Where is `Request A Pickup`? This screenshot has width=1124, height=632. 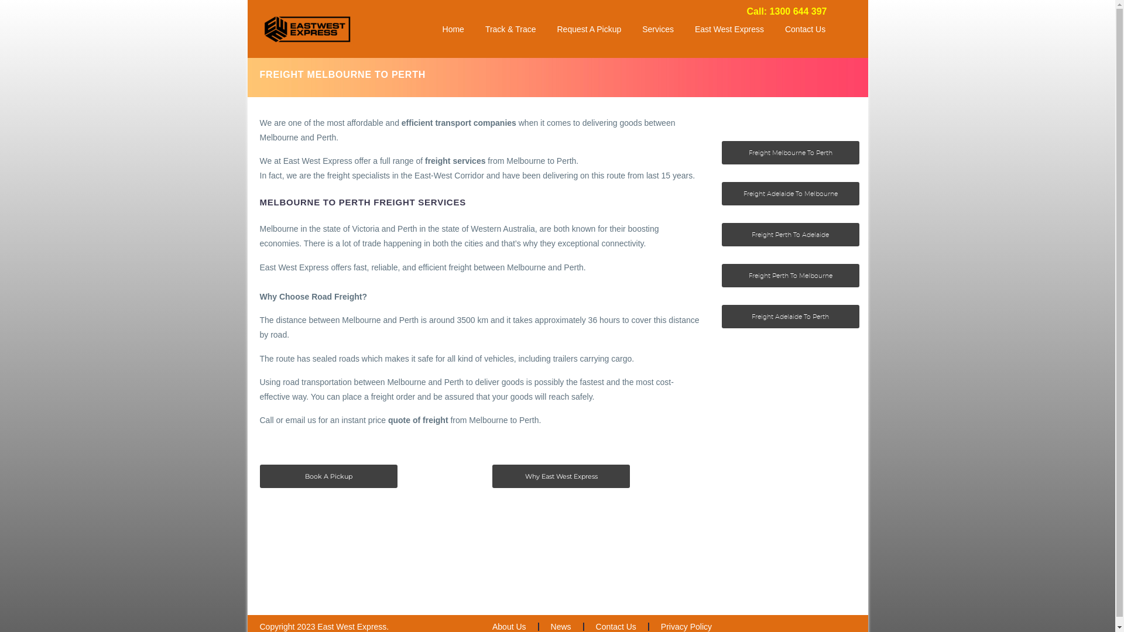
Request A Pickup is located at coordinates (589, 29).